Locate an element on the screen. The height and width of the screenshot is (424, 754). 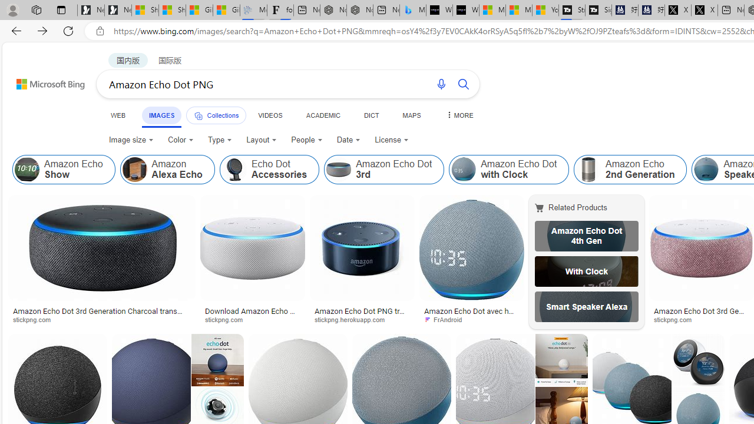
Amazon Echo Dot PNG transparente - StickPNG is located at coordinates (362, 314).